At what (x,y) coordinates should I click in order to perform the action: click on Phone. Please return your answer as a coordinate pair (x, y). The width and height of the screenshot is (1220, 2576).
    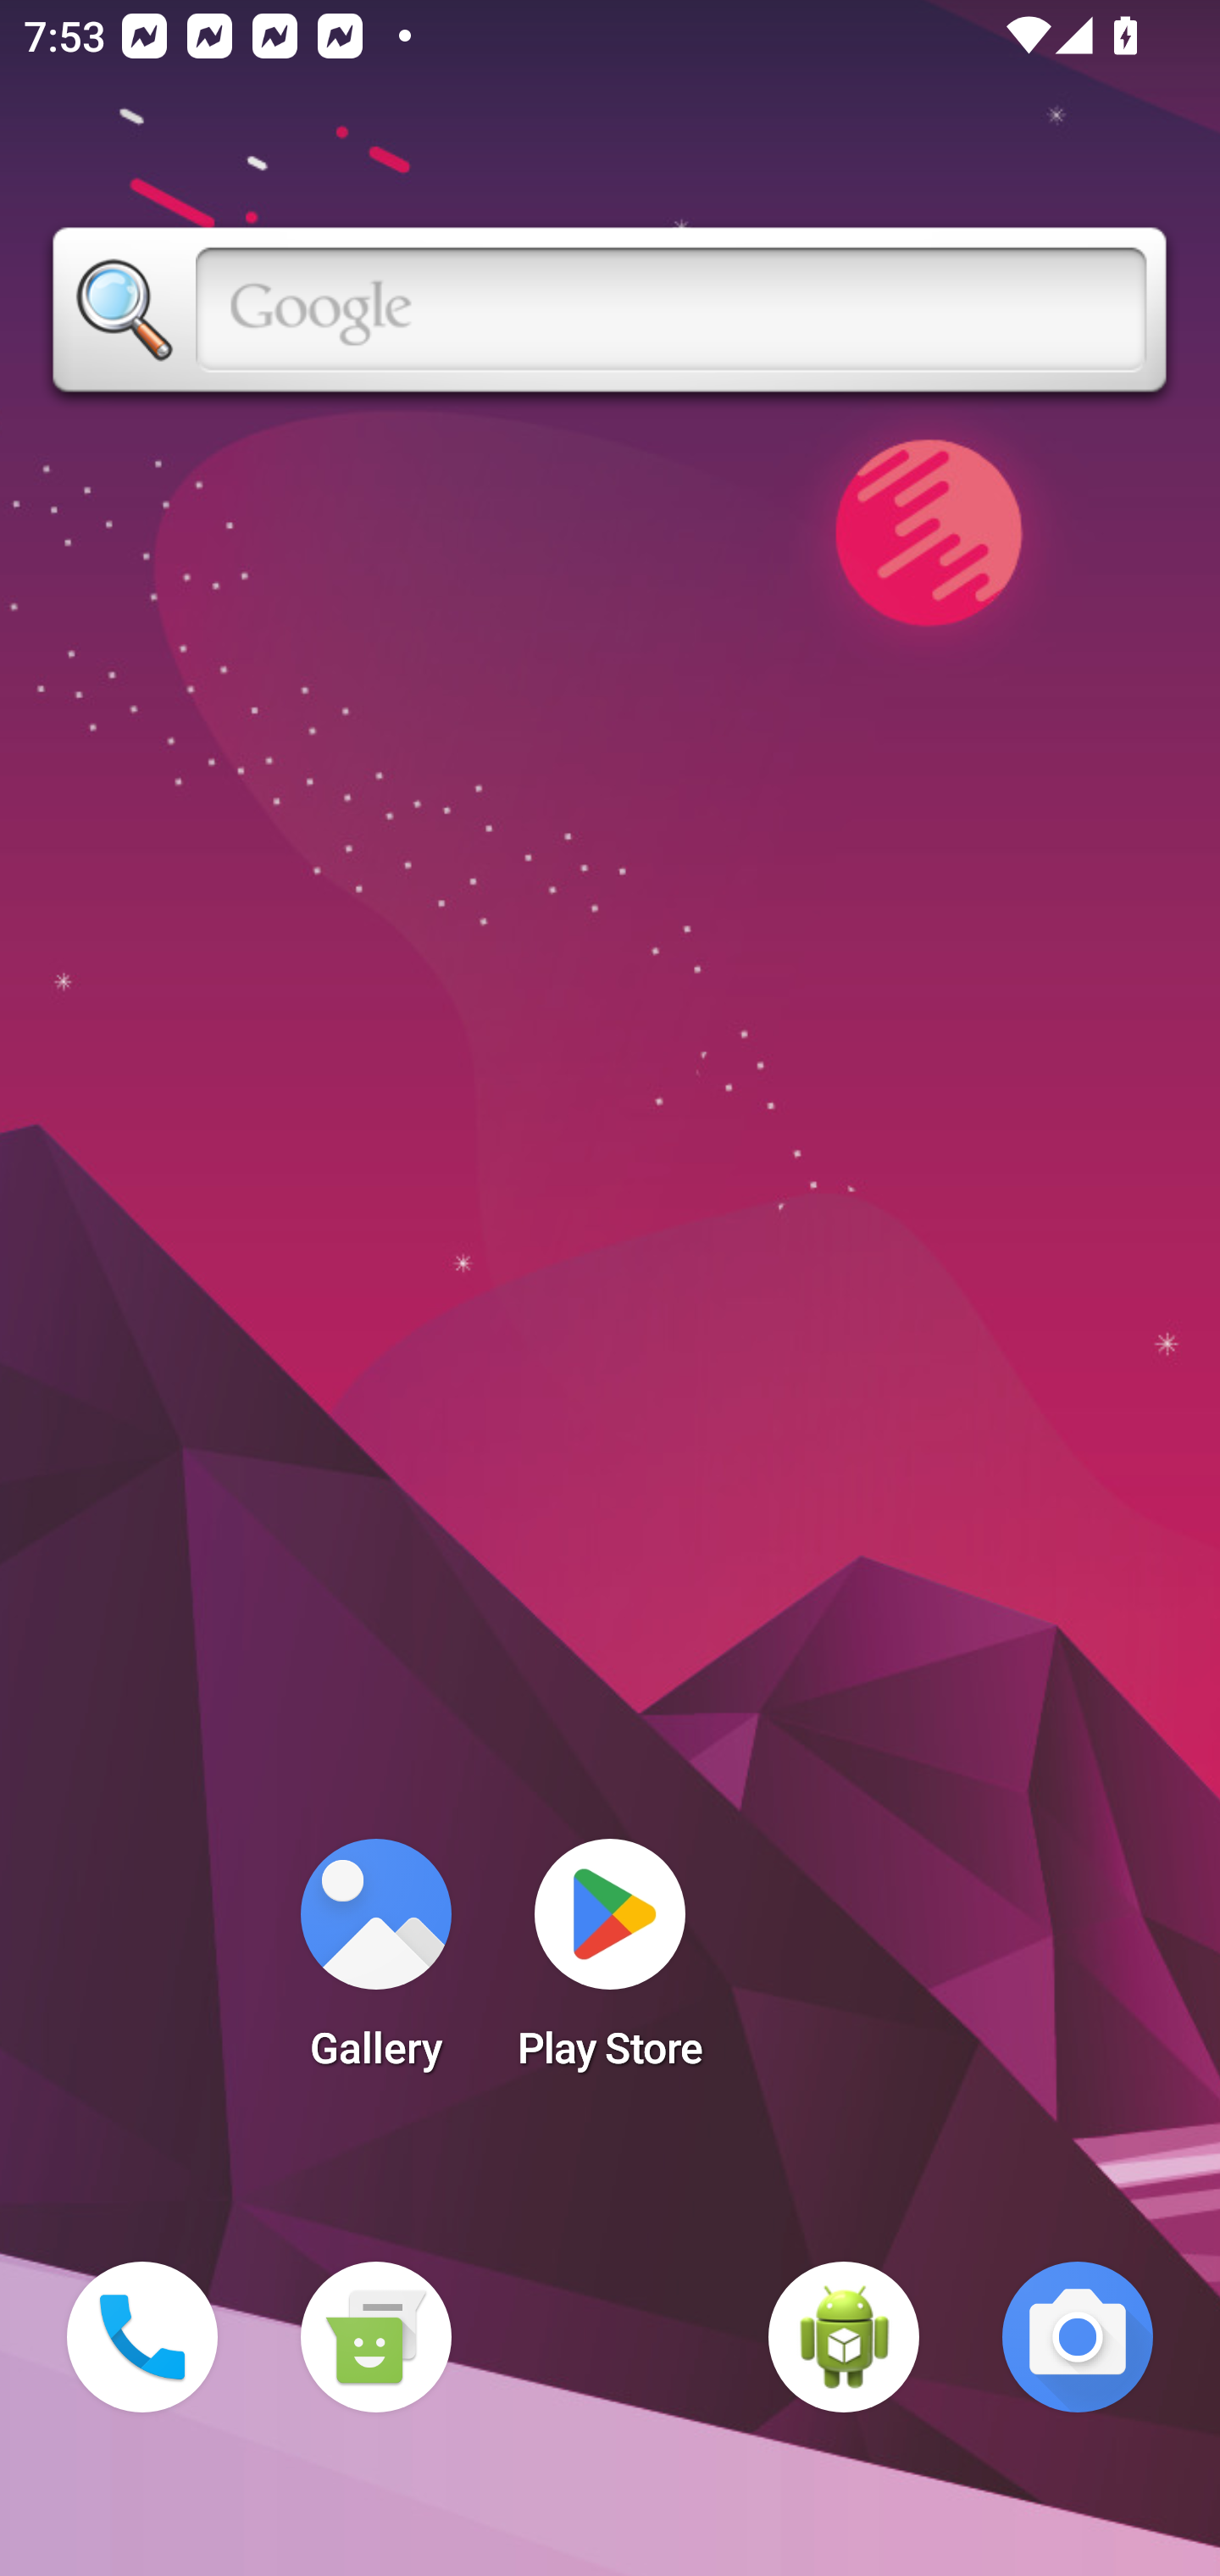
    Looking at the image, I should click on (142, 2337).